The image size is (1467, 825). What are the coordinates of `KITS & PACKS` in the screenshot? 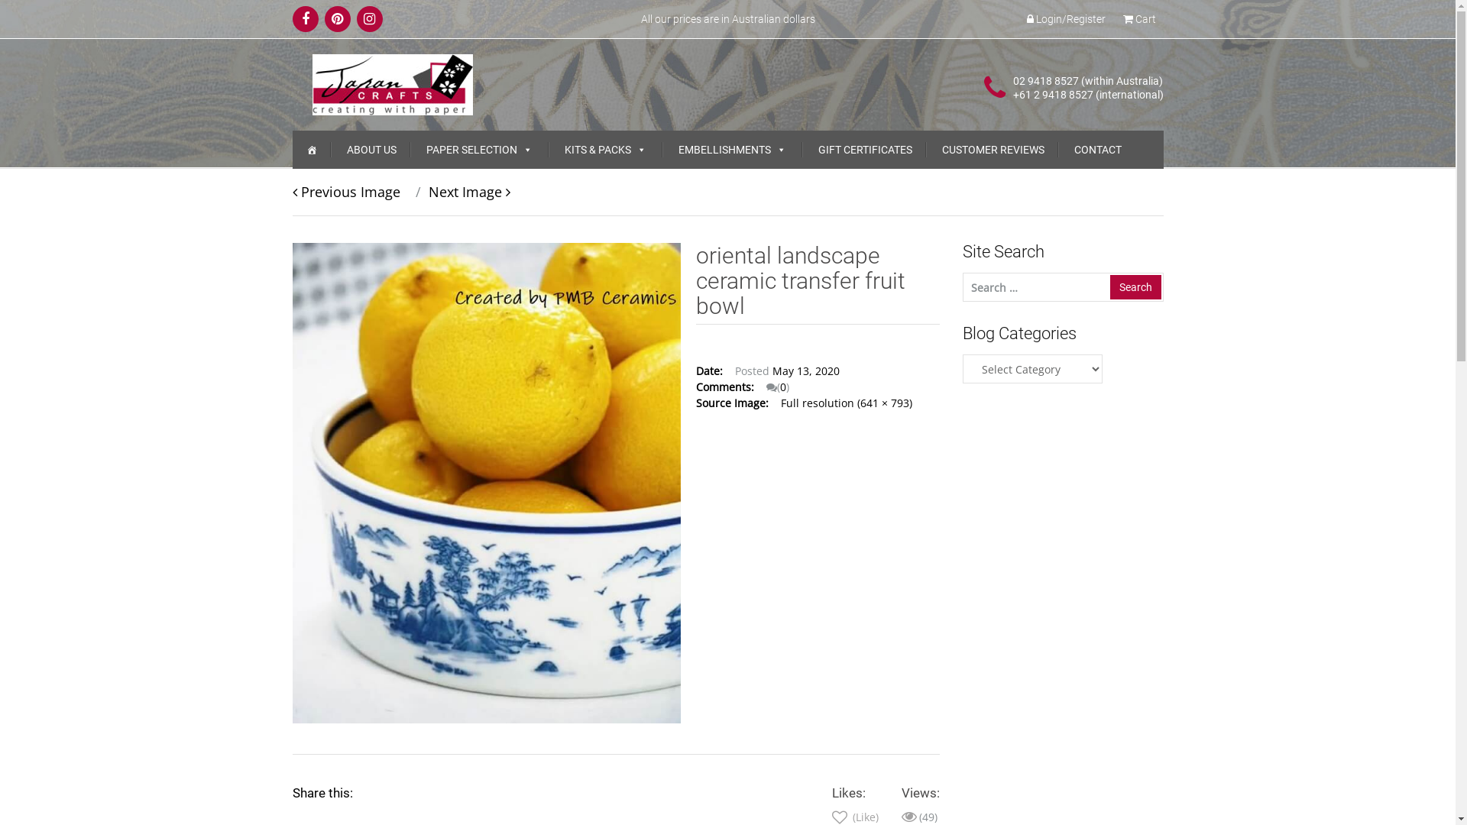 It's located at (605, 150).